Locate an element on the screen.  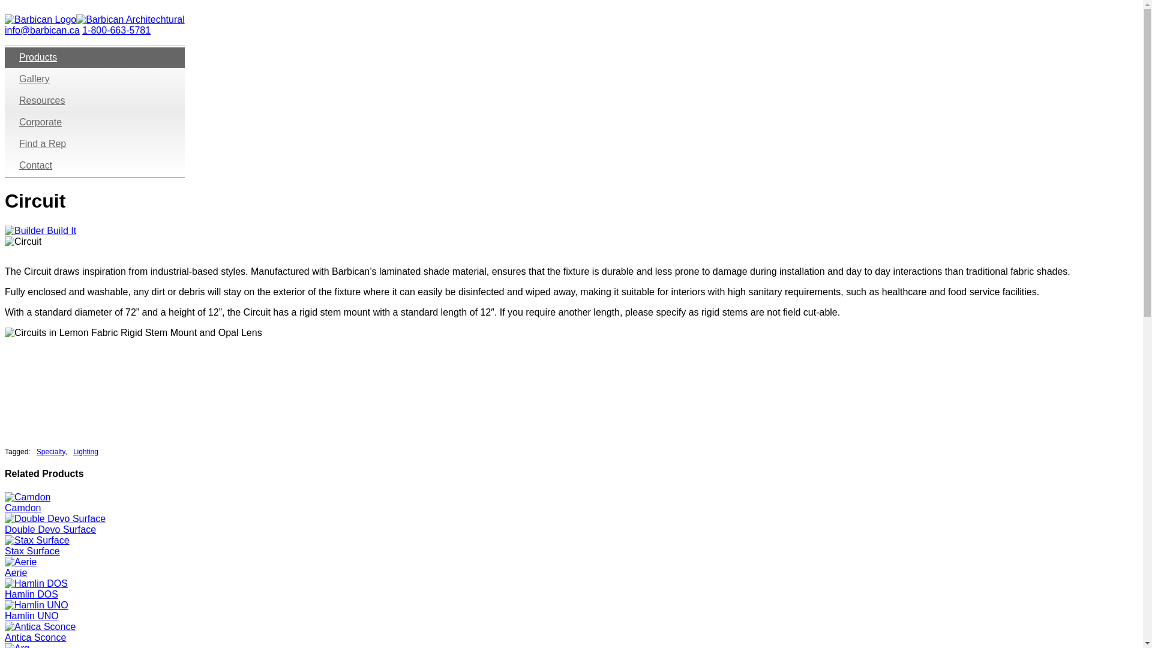
Aerie is located at coordinates (16, 572).